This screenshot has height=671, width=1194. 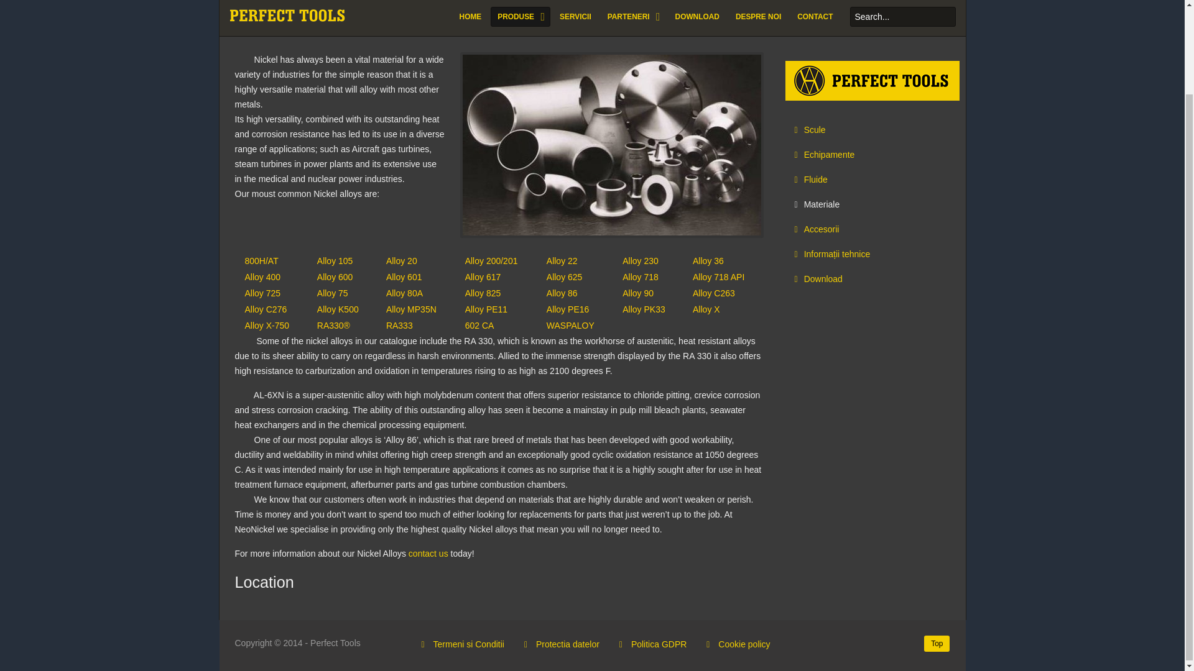 What do you see at coordinates (483, 277) in the screenshot?
I see `Alloy 617` at bounding box center [483, 277].